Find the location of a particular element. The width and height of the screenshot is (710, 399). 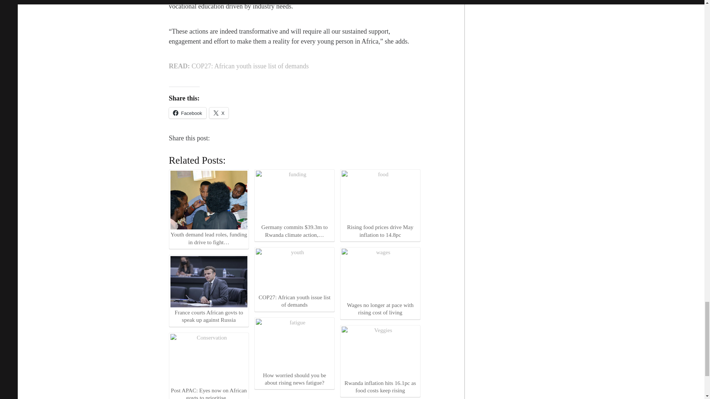

France courts African govts to speak up against Russia is located at coordinates (209, 282).